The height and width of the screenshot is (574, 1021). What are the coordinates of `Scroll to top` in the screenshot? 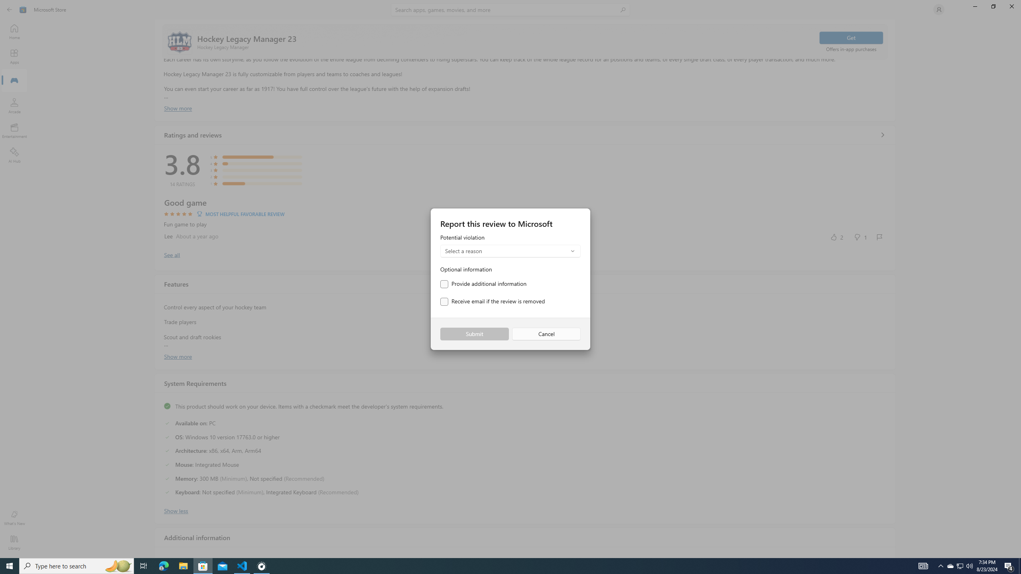 It's located at (525, 41).